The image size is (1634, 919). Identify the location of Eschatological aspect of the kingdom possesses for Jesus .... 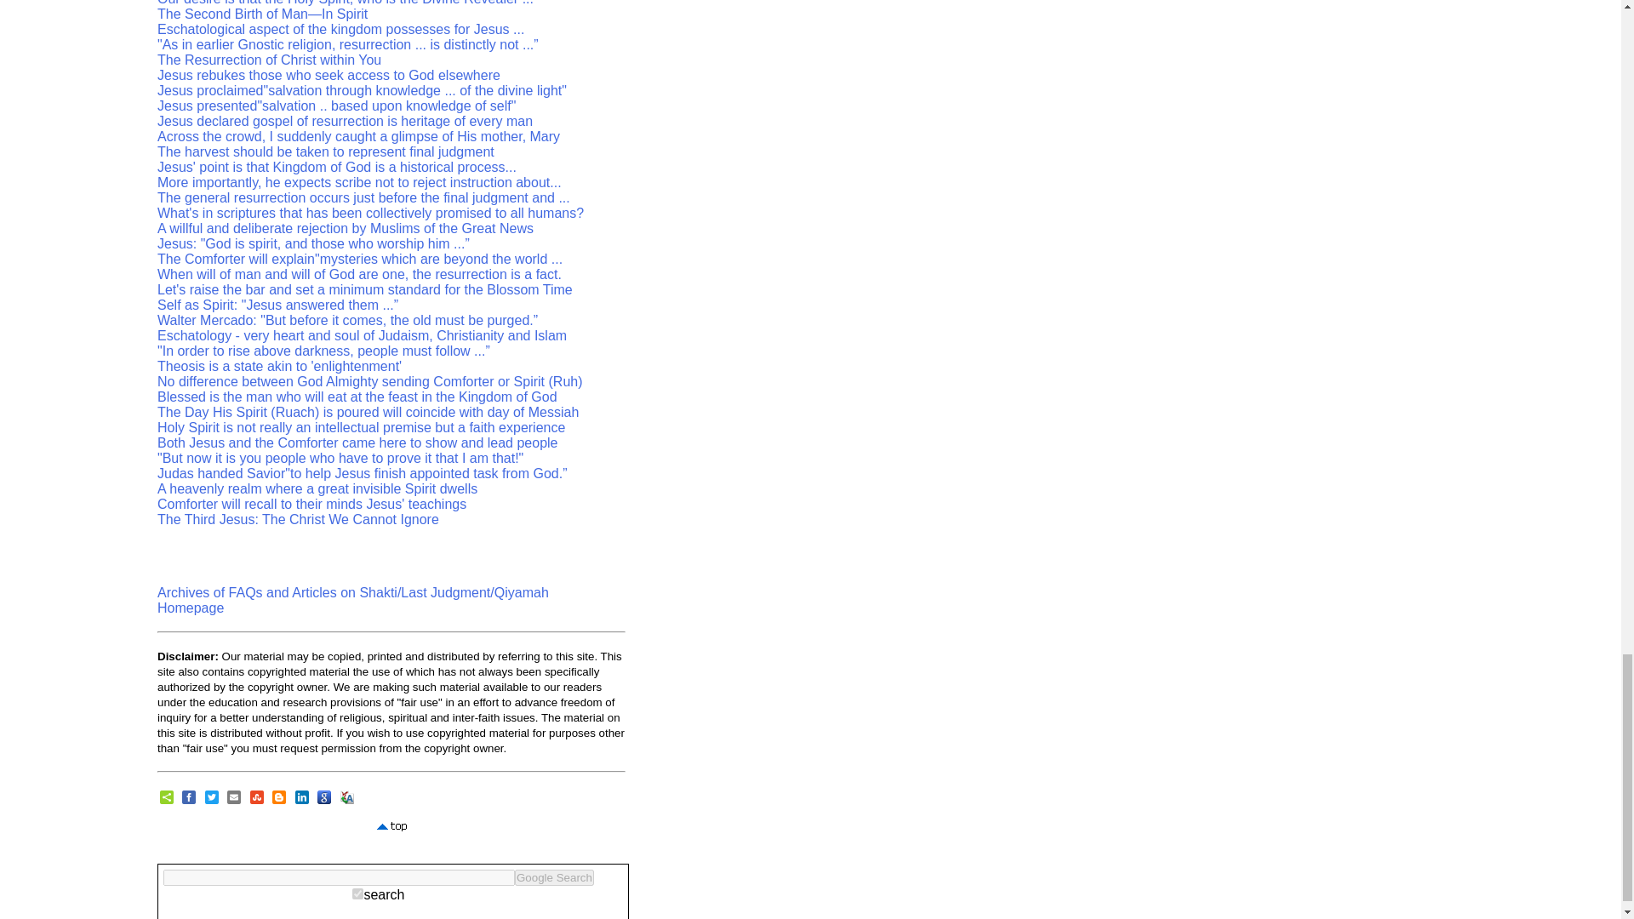
(340, 29).